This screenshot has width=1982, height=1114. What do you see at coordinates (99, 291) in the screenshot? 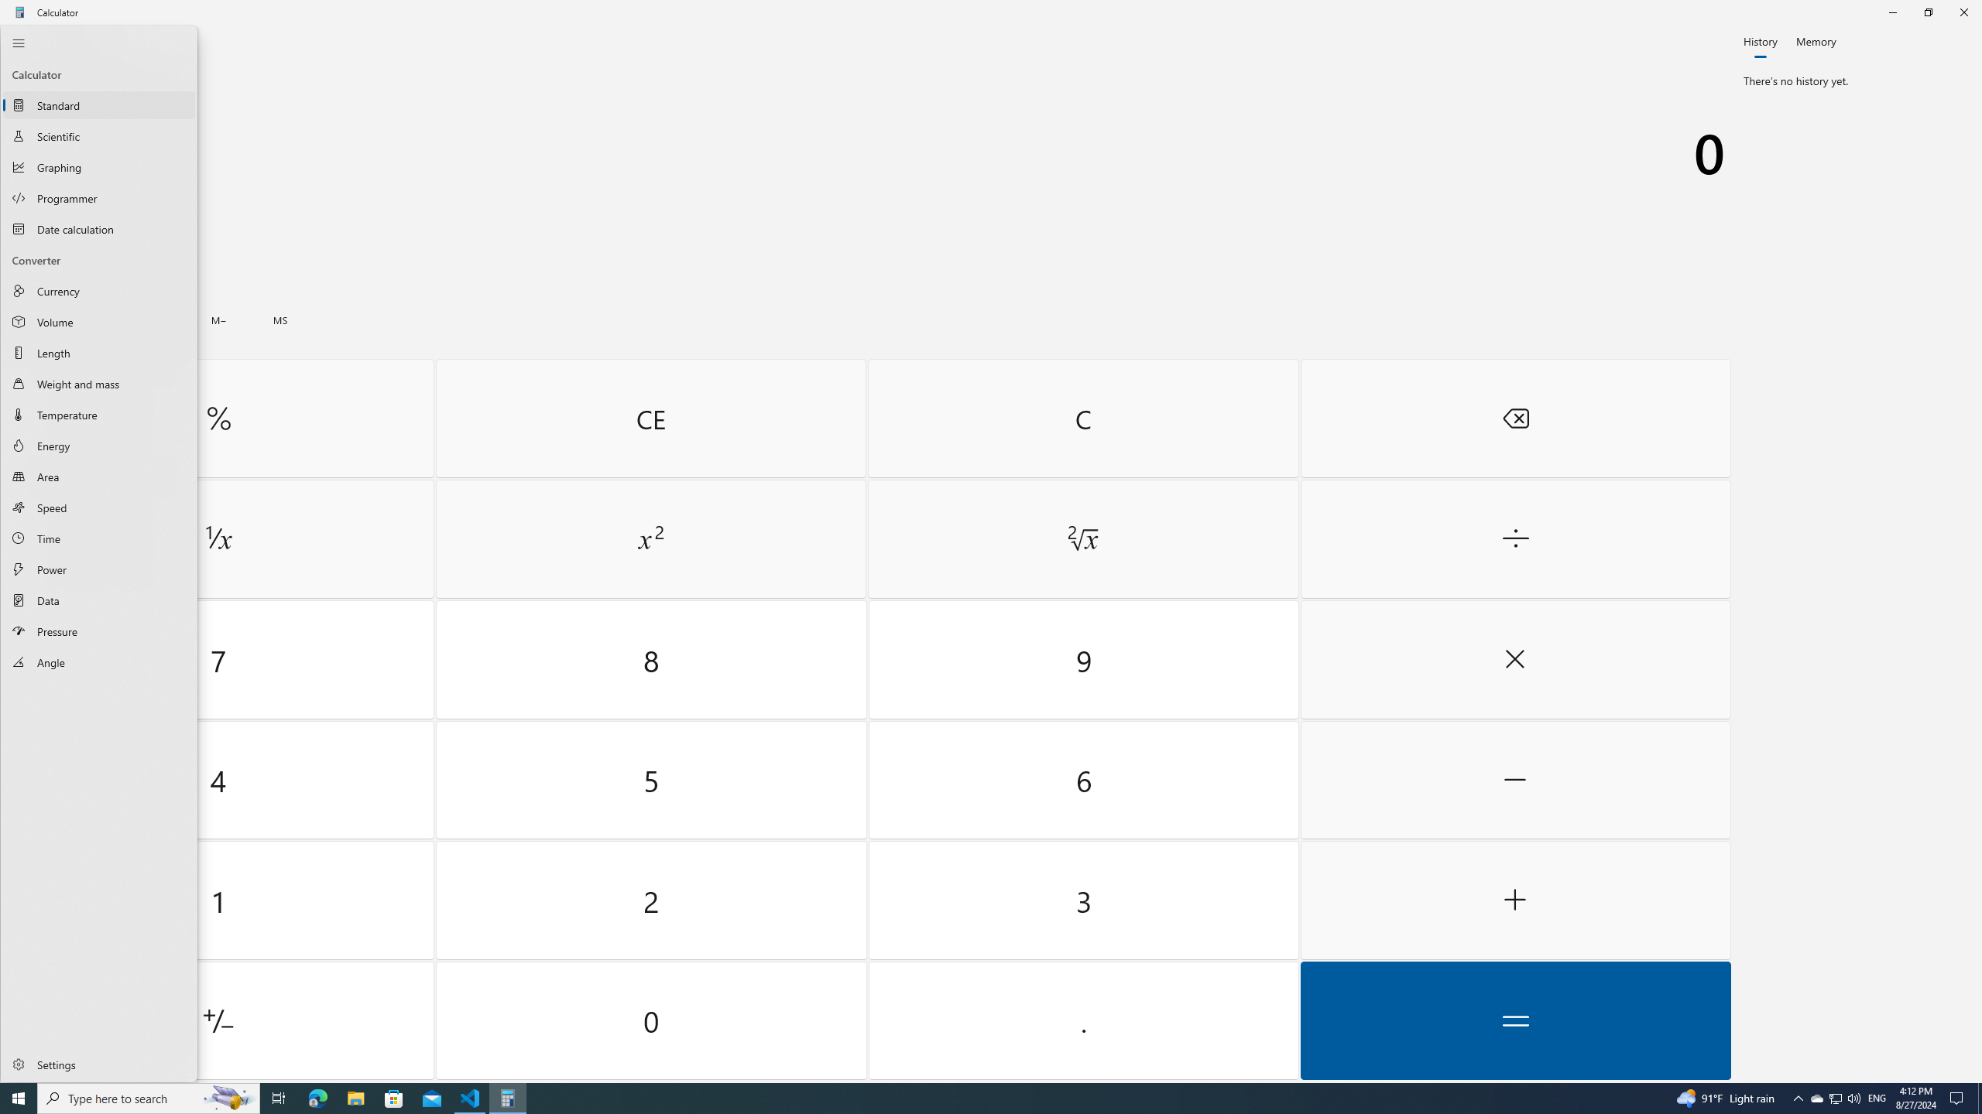
I see `Currency Converter` at bounding box center [99, 291].